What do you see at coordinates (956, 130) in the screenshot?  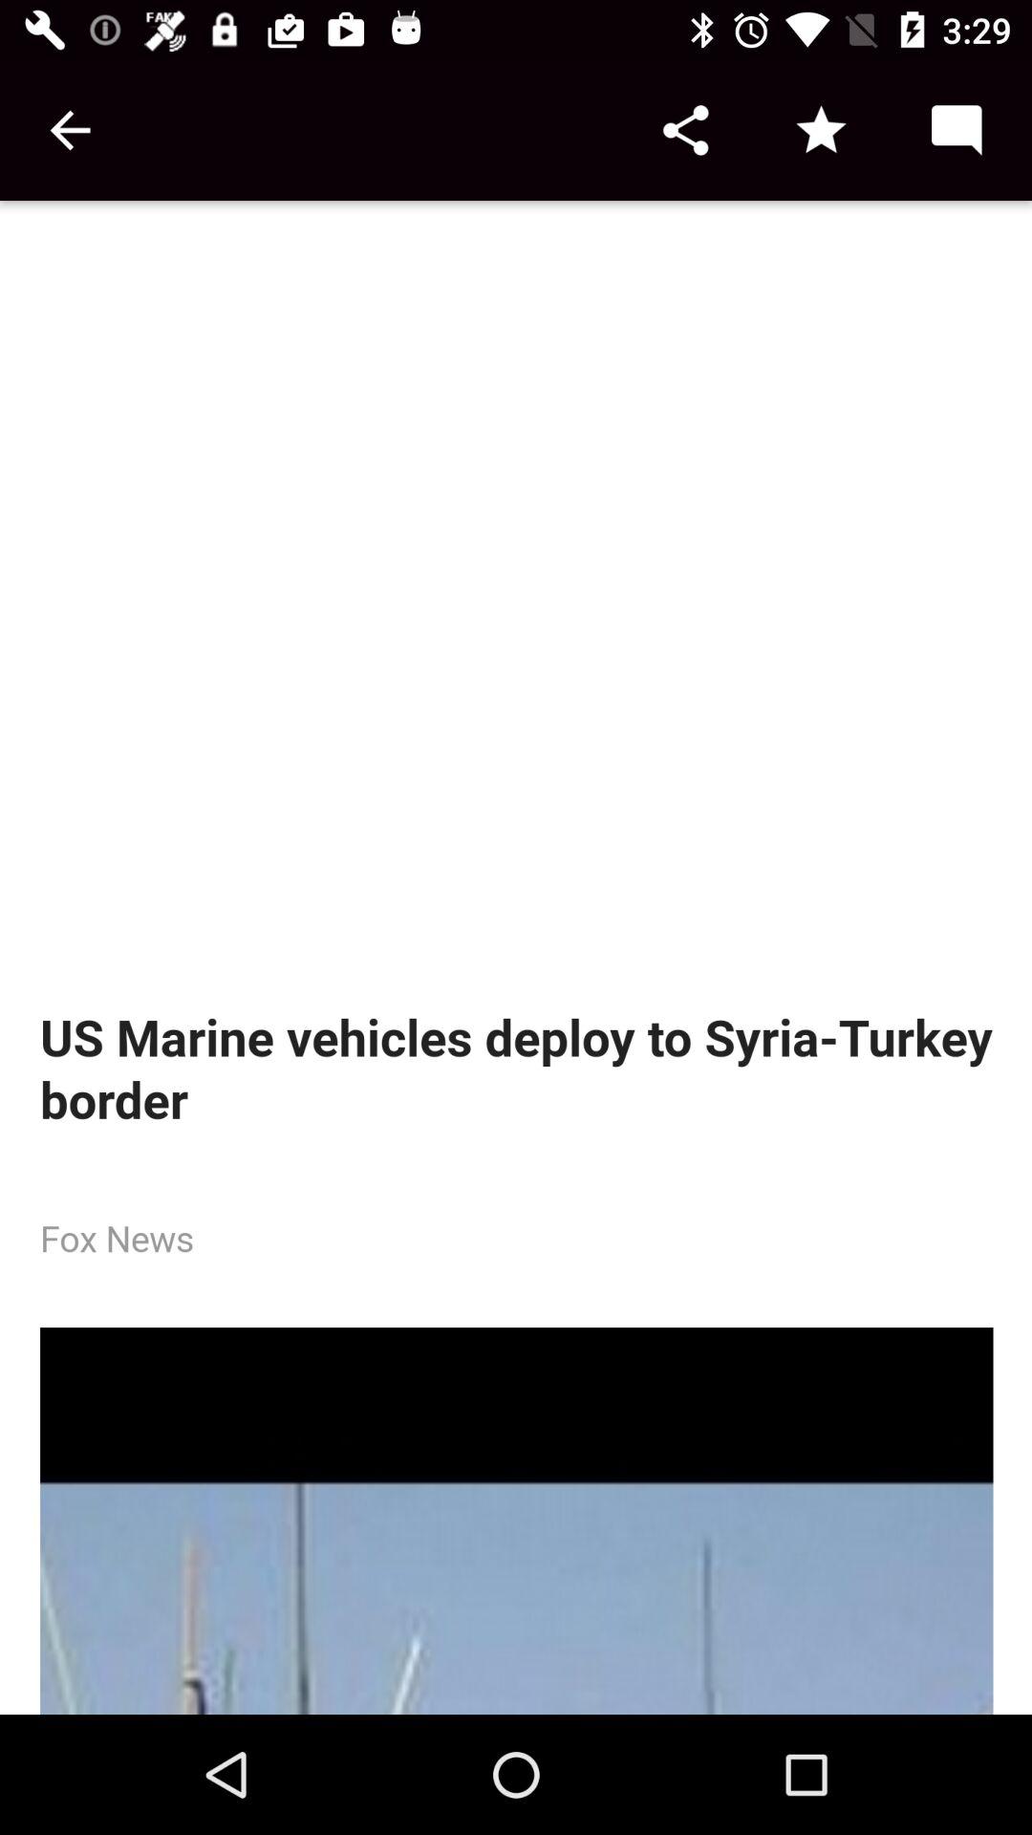 I see `message` at bounding box center [956, 130].